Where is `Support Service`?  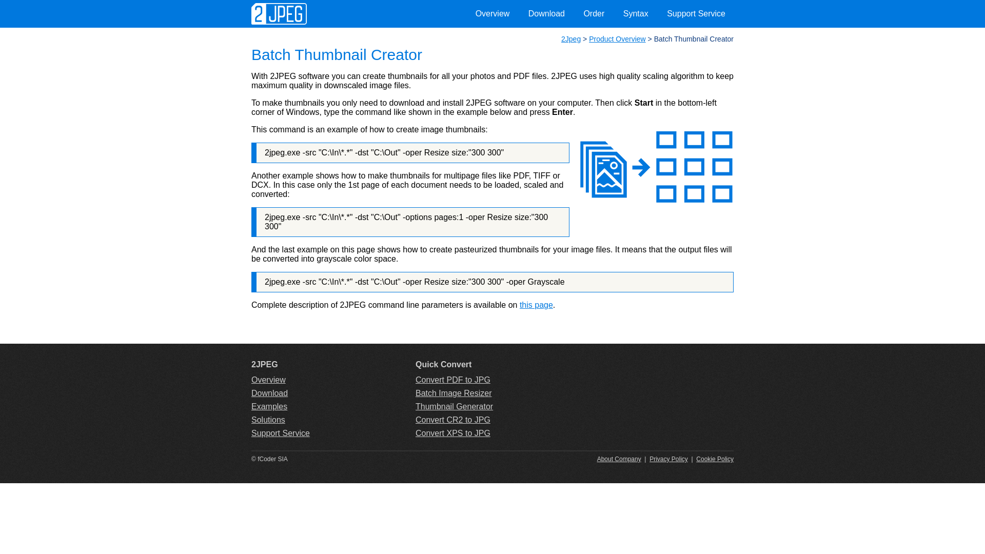 Support Service is located at coordinates (280, 433).